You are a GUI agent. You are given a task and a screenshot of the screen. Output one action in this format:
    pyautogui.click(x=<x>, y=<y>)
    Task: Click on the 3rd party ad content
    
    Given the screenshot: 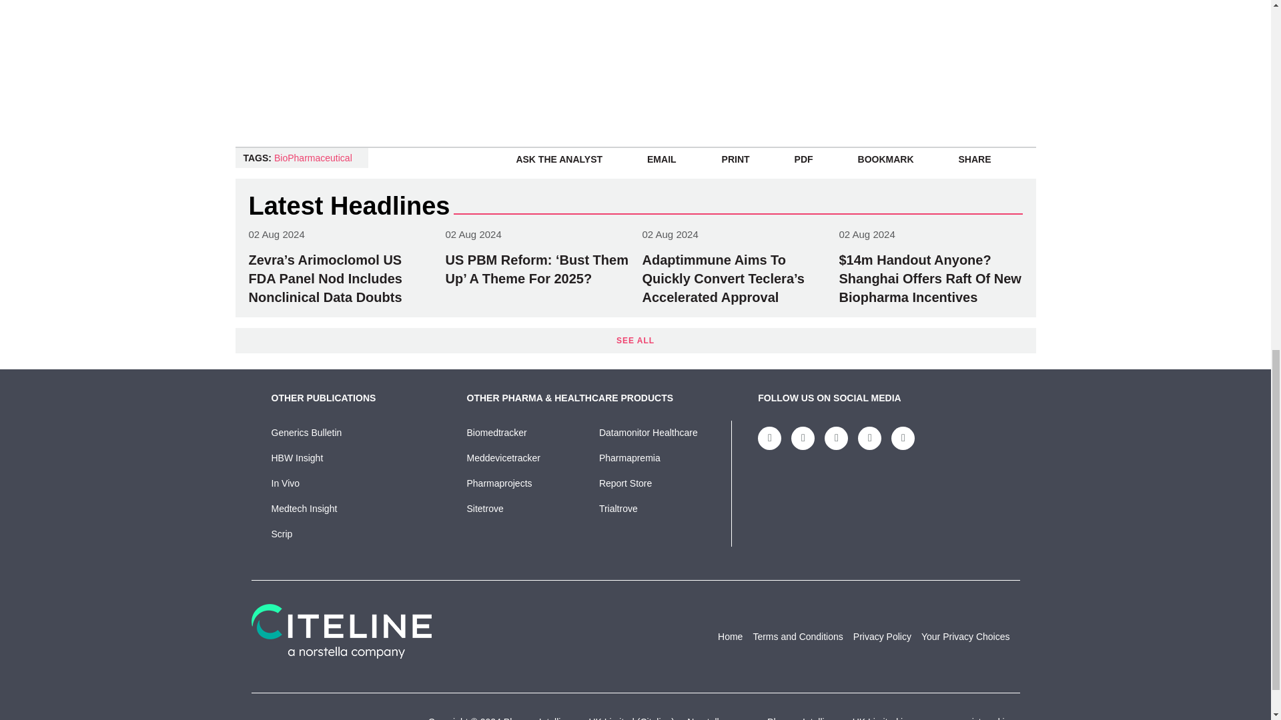 What is the action you would take?
    pyautogui.click(x=499, y=19)
    